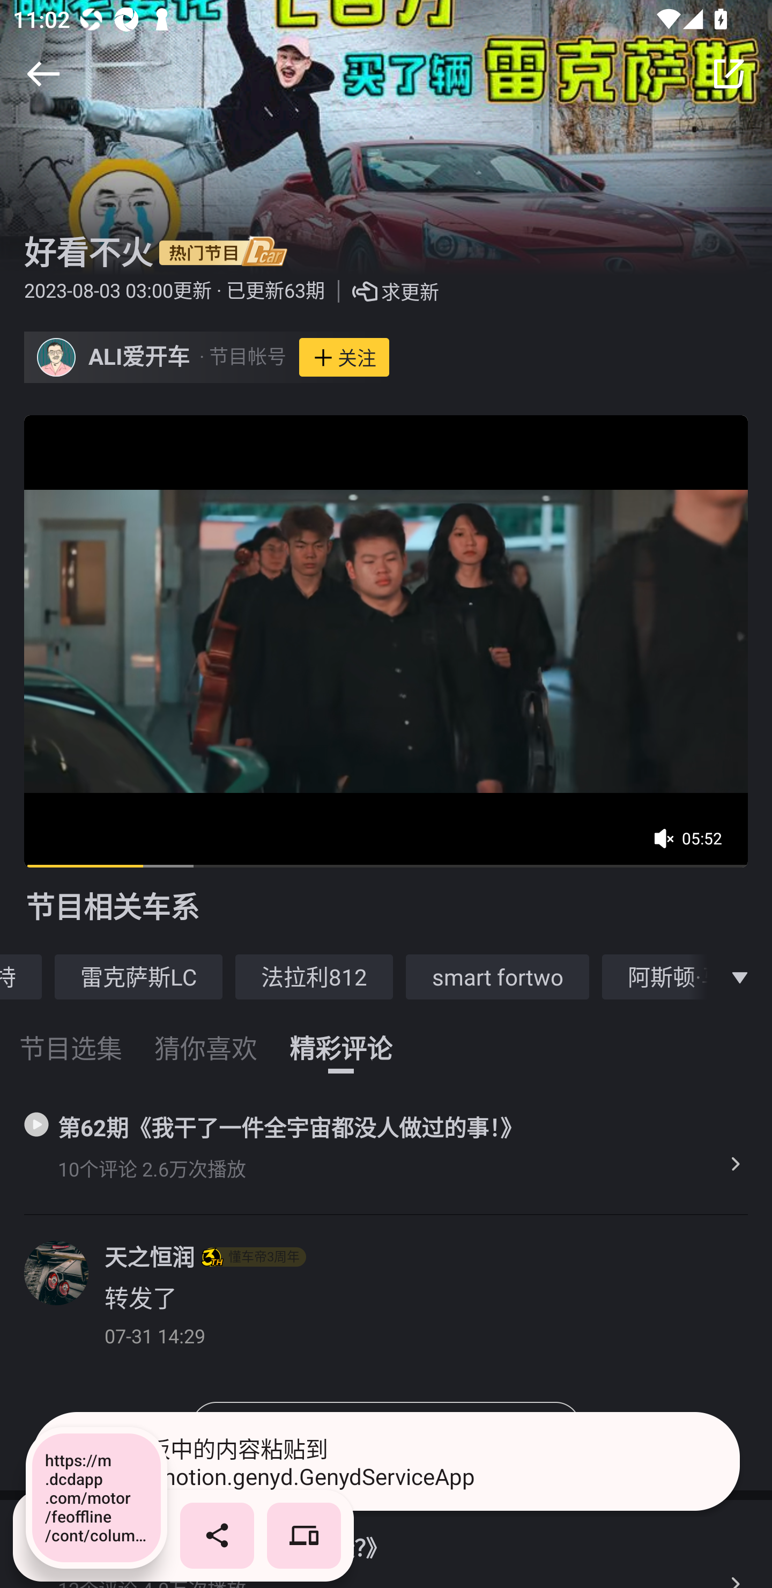 This screenshot has width=772, height=1588. What do you see at coordinates (382, 291) in the screenshot?
I see ` 求更新` at bounding box center [382, 291].